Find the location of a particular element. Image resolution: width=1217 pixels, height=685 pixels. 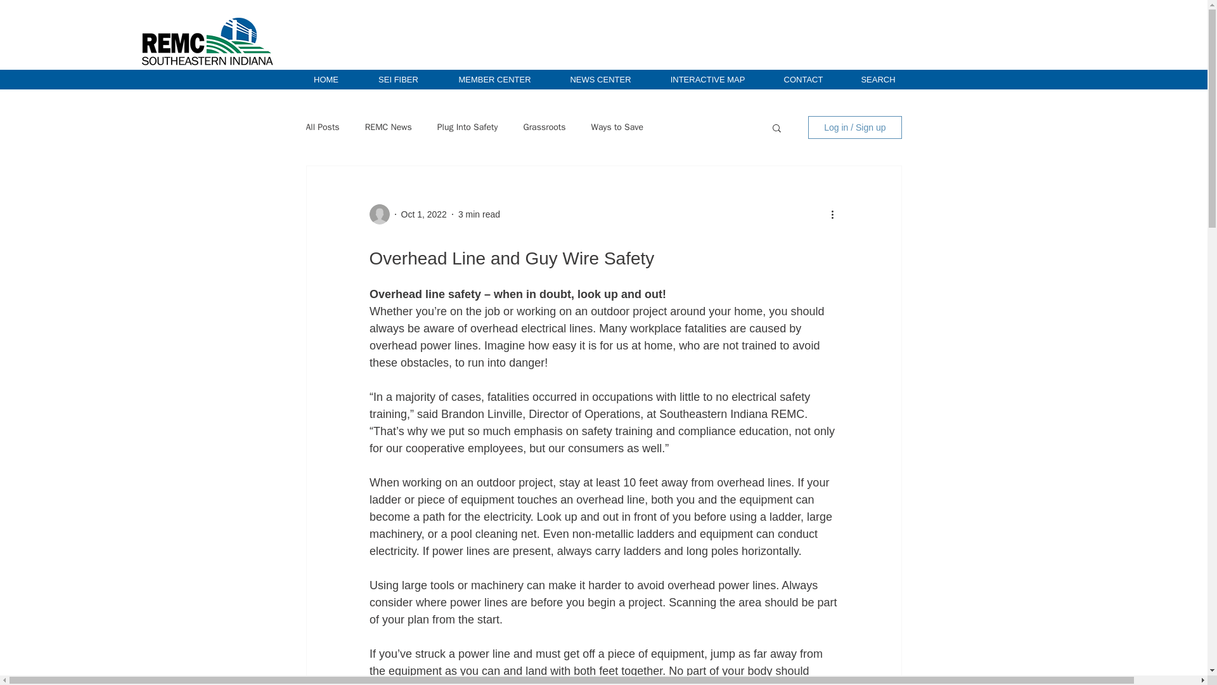

All Posts is located at coordinates (322, 127).